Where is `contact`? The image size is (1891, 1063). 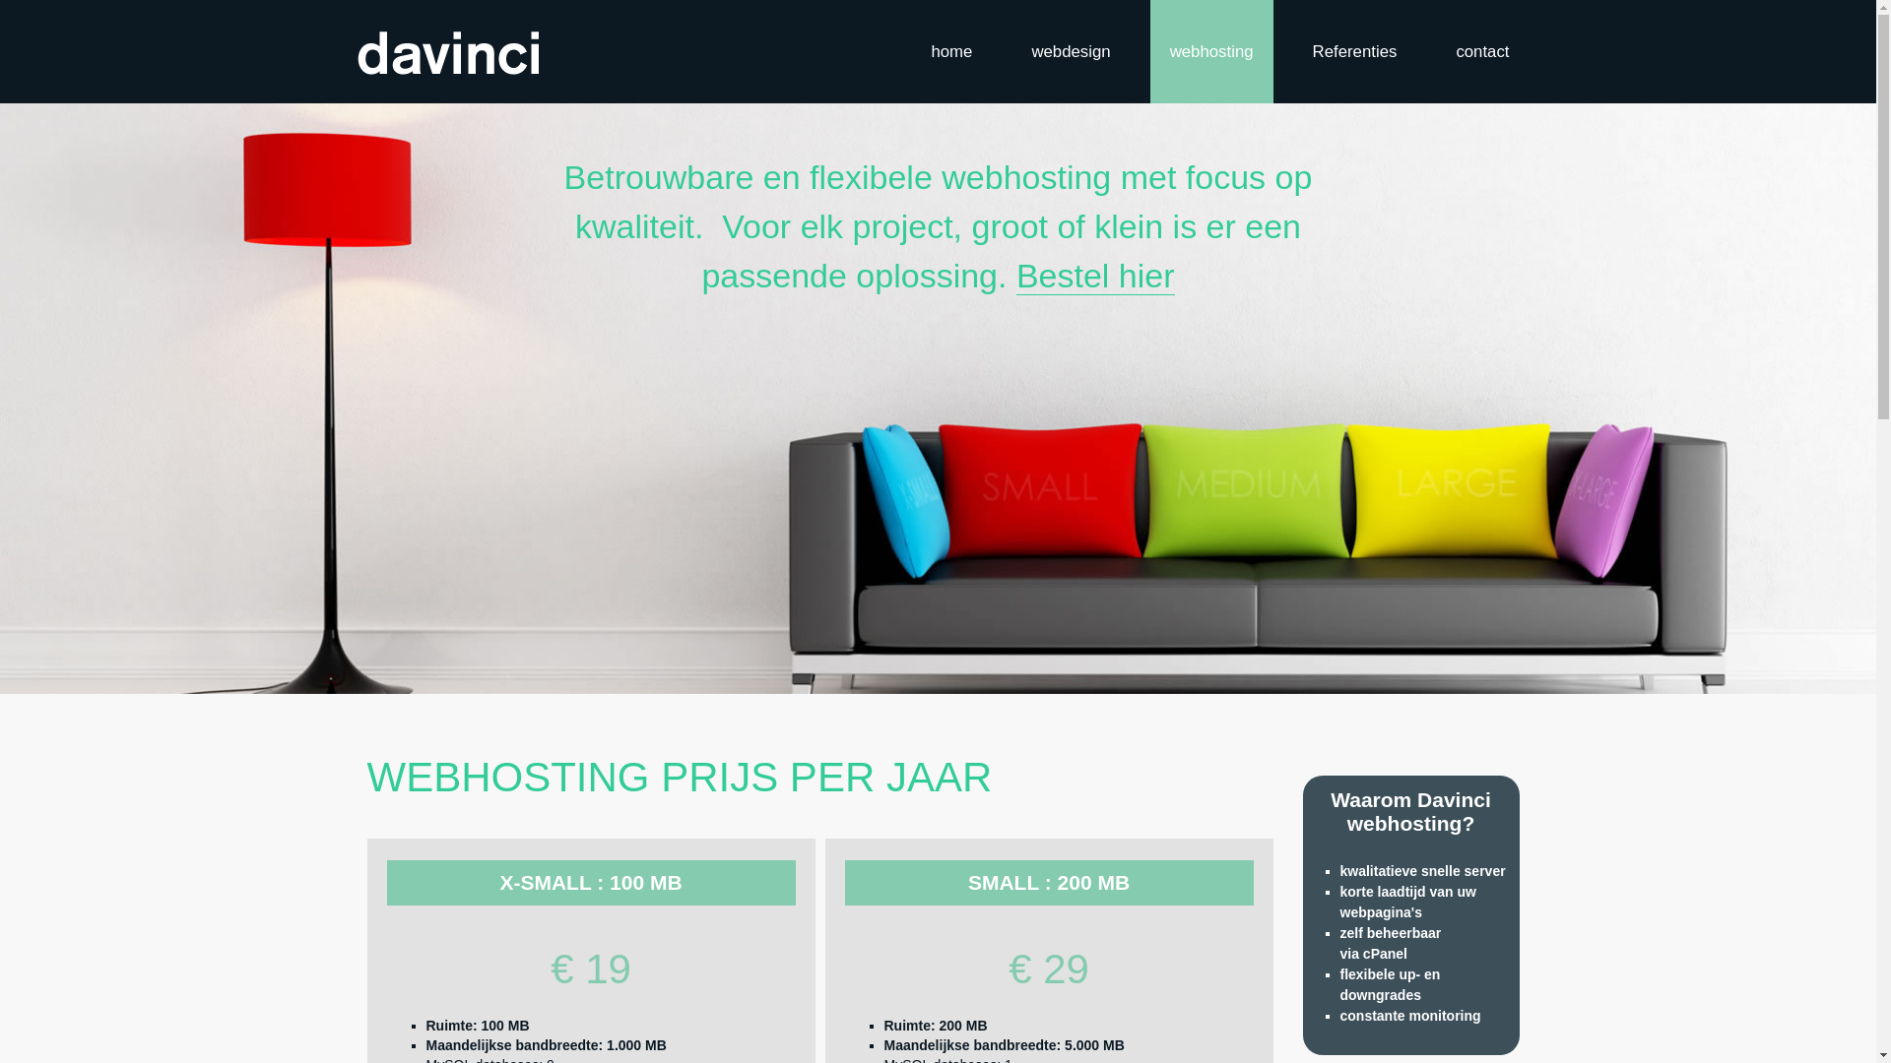
contact is located at coordinates (1482, 51).